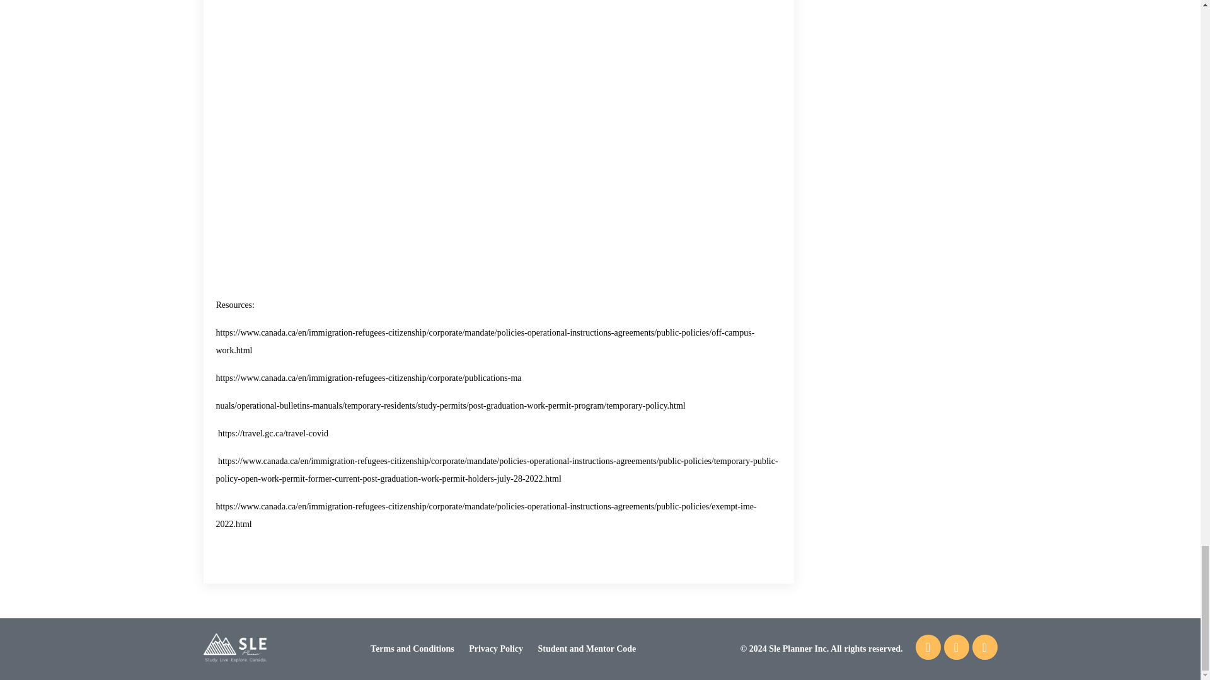  I want to click on Privacy Policy, so click(495, 649).